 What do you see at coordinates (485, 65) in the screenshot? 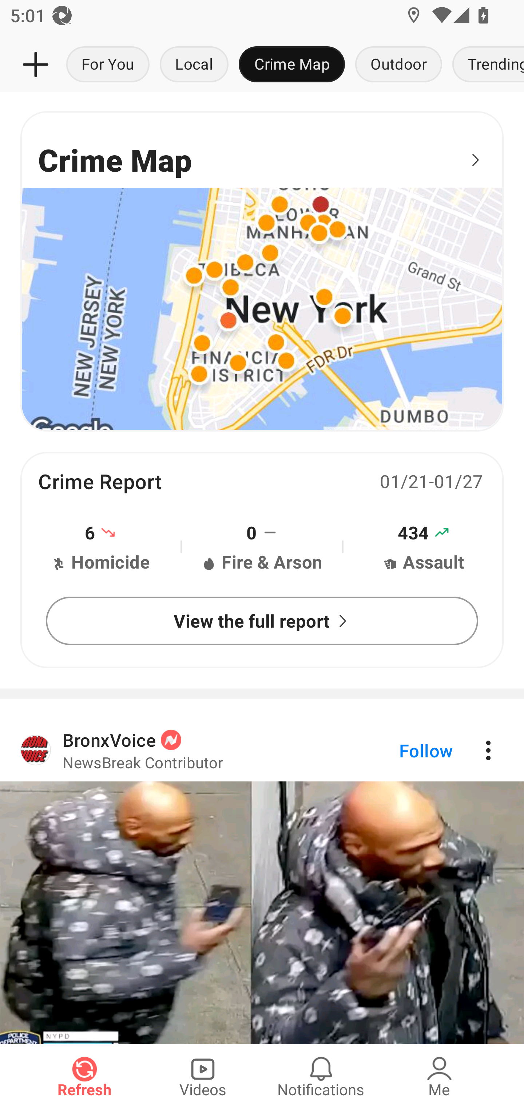
I see `Trending` at bounding box center [485, 65].